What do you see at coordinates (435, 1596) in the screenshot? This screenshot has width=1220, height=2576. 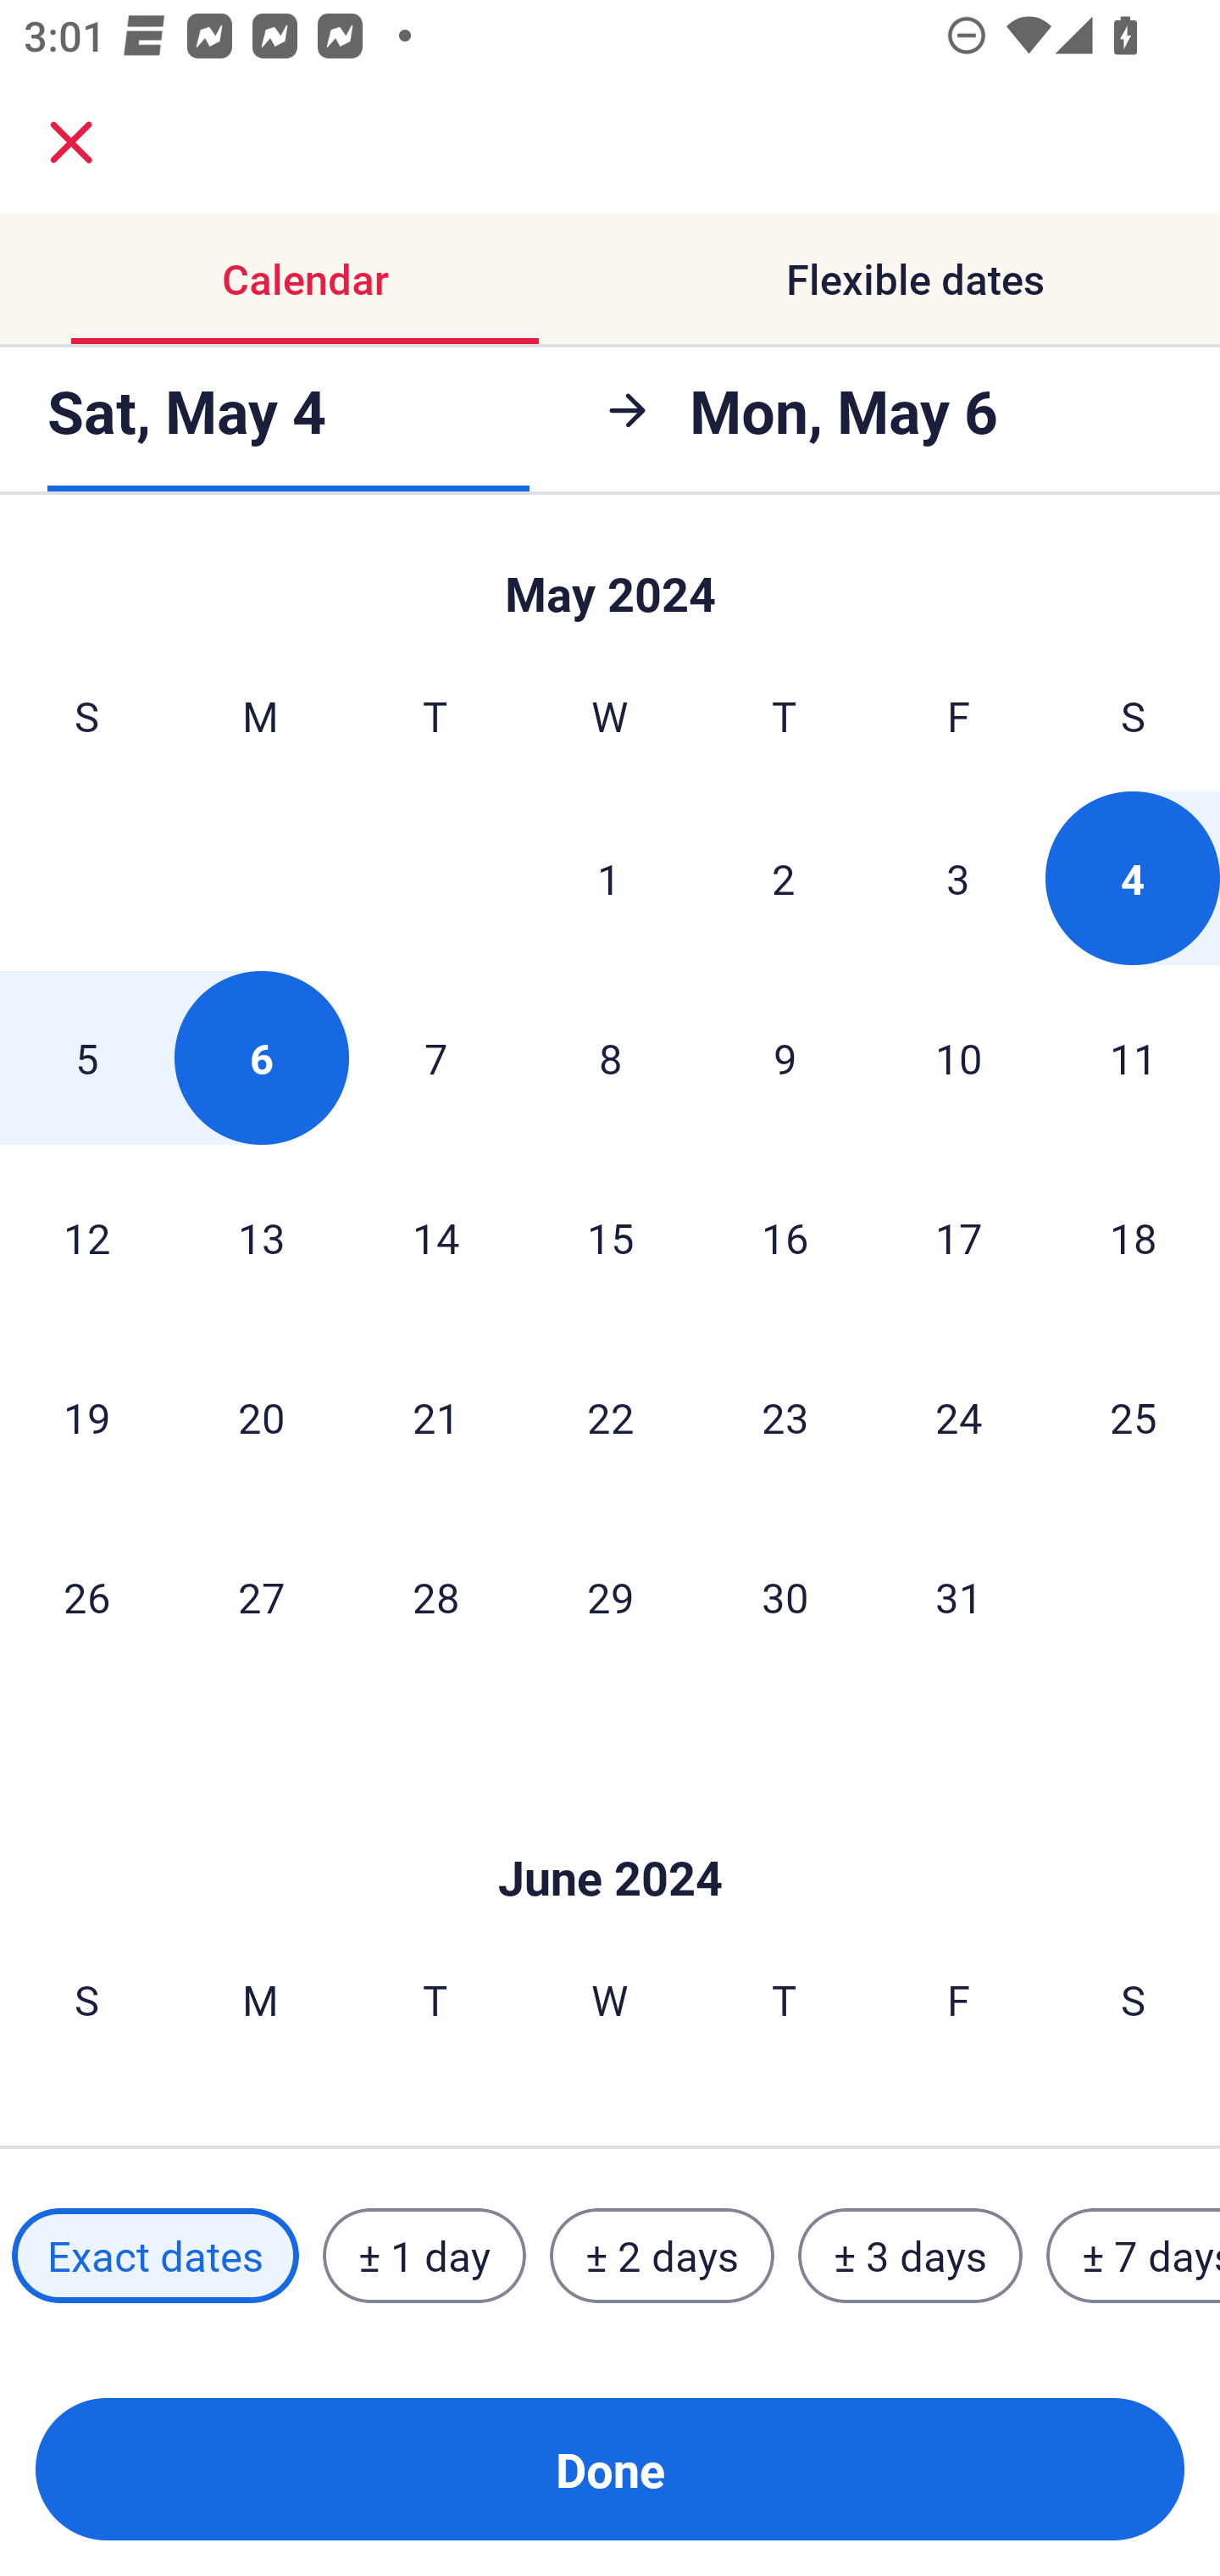 I see `28 Tuesday, May 28, 2024` at bounding box center [435, 1596].